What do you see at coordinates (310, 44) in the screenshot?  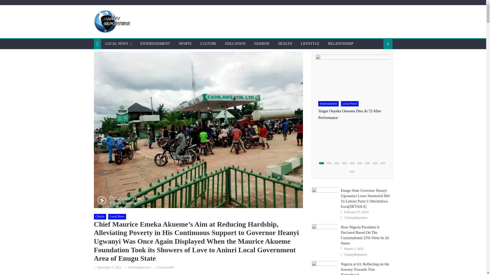 I see `LIFESTYLE` at bounding box center [310, 44].